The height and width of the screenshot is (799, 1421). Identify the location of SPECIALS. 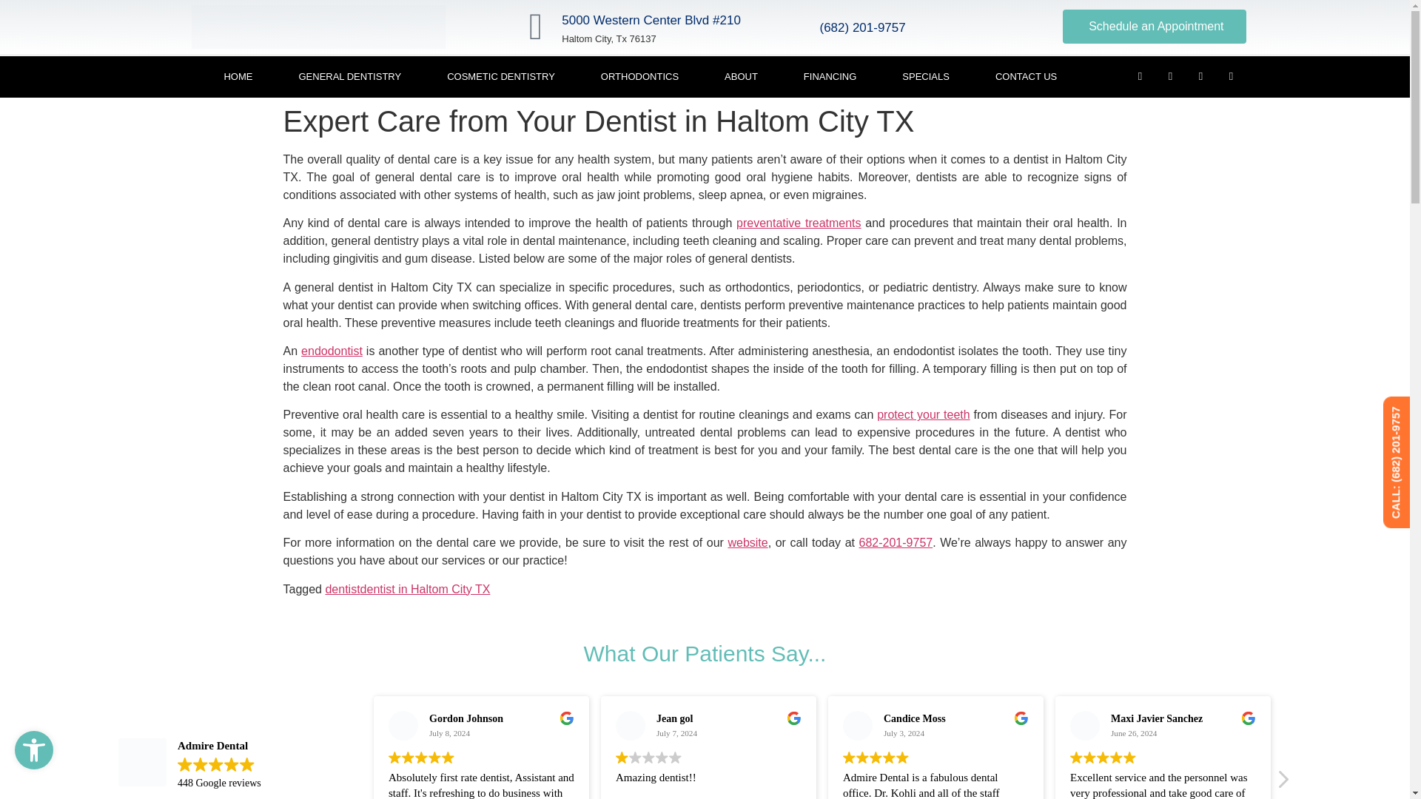
(925, 76).